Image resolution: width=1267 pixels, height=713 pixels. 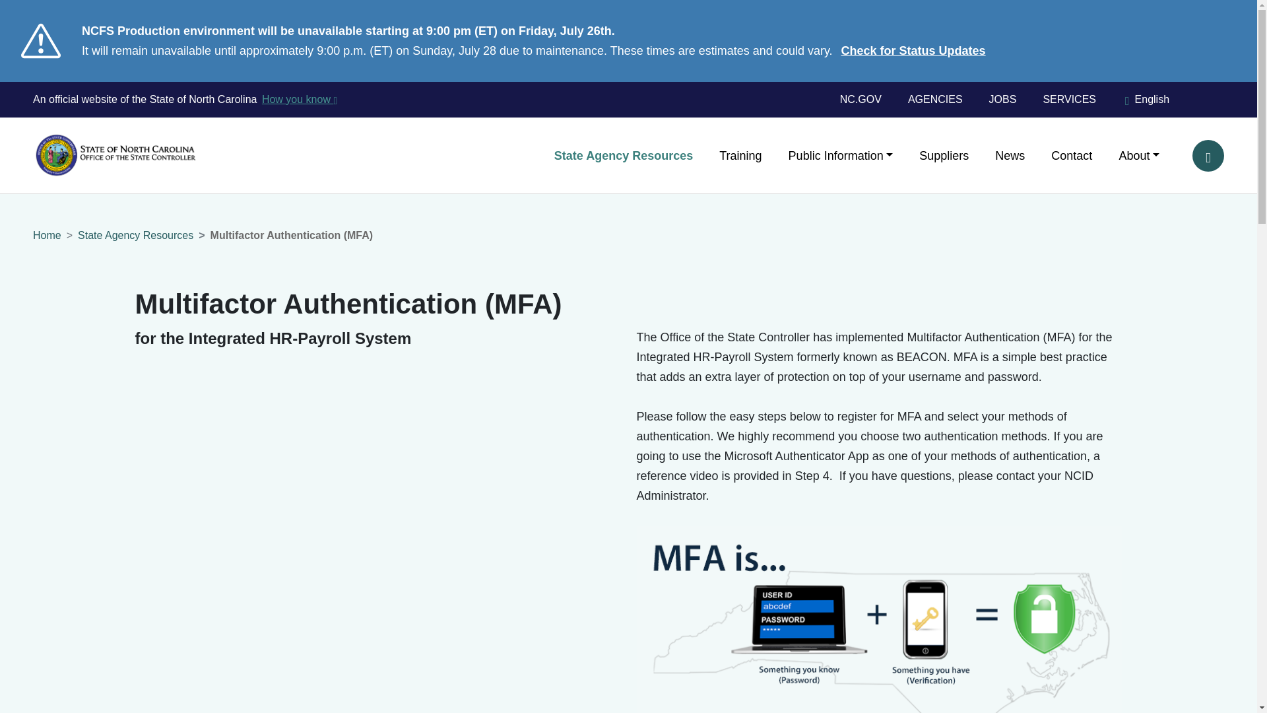 What do you see at coordinates (298, 100) in the screenshot?
I see `How you know` at bounding box center [298, 100].